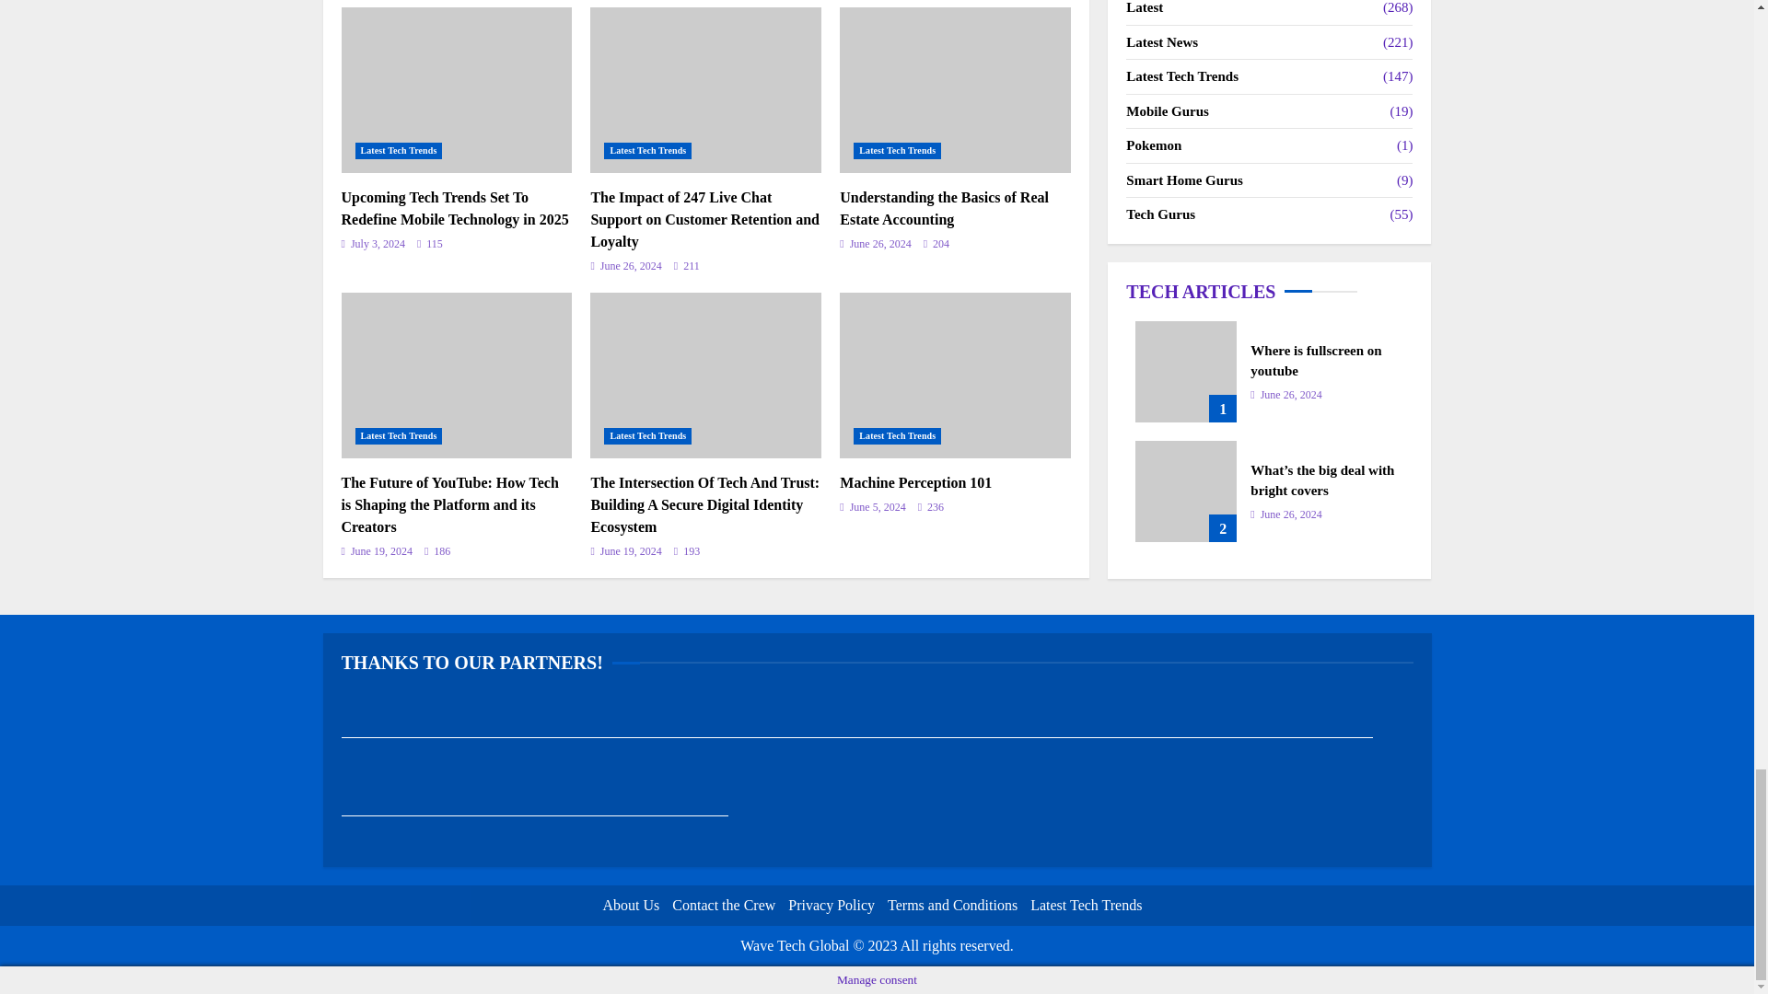 The height and width of the screenshot is (994, 1768). I want to click on tragamonedas por dinero real, so click(791, 730).